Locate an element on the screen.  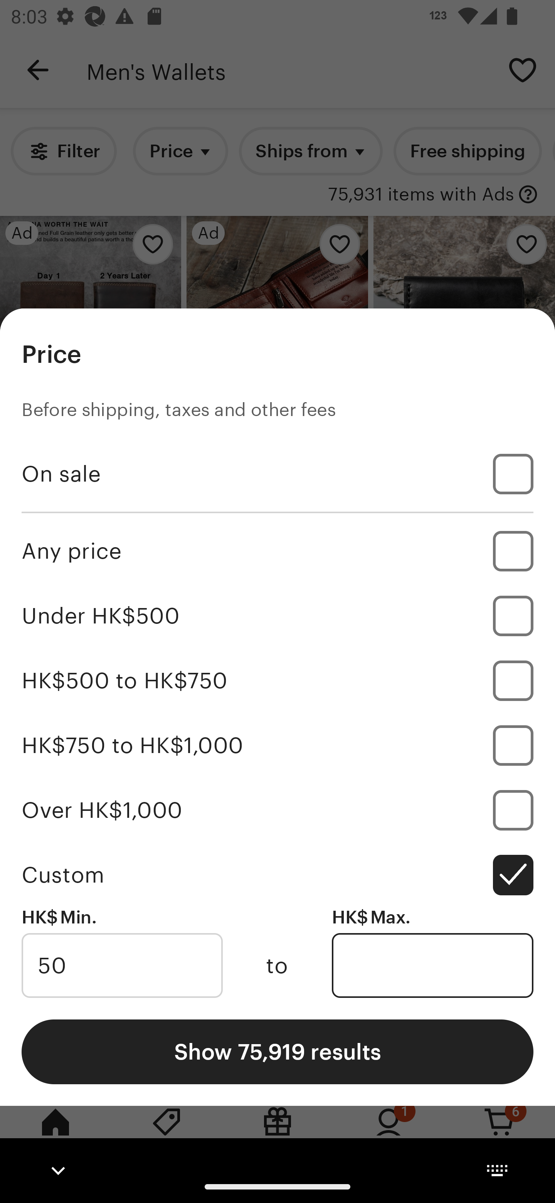
50 is located at coordinates (122, 965).